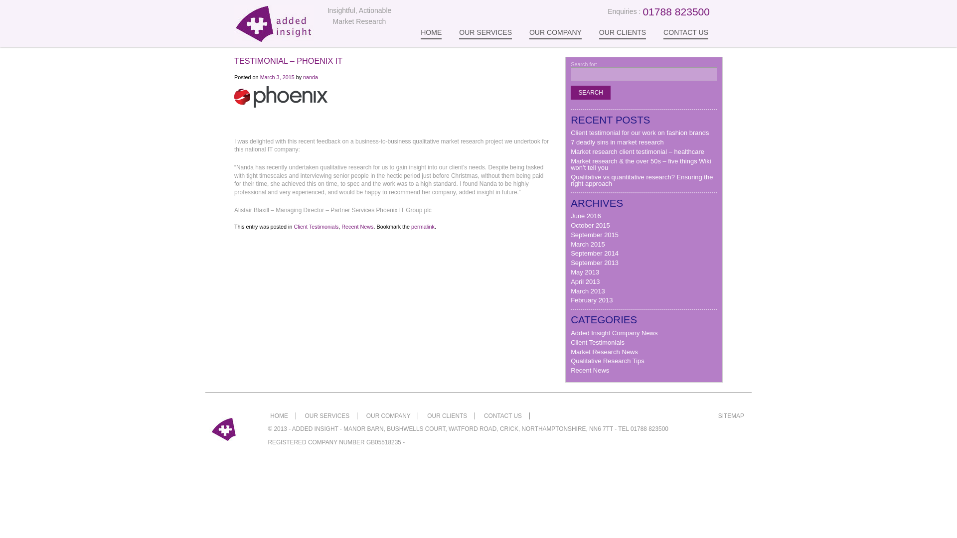  Describe the element at coordinates (279, 416) in the screenshot. I see `HOME` at that location.